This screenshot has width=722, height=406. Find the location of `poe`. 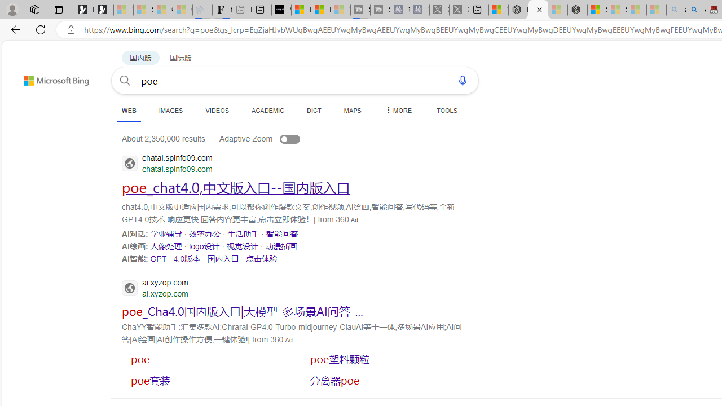

poe is located at coordinates (203, 359).